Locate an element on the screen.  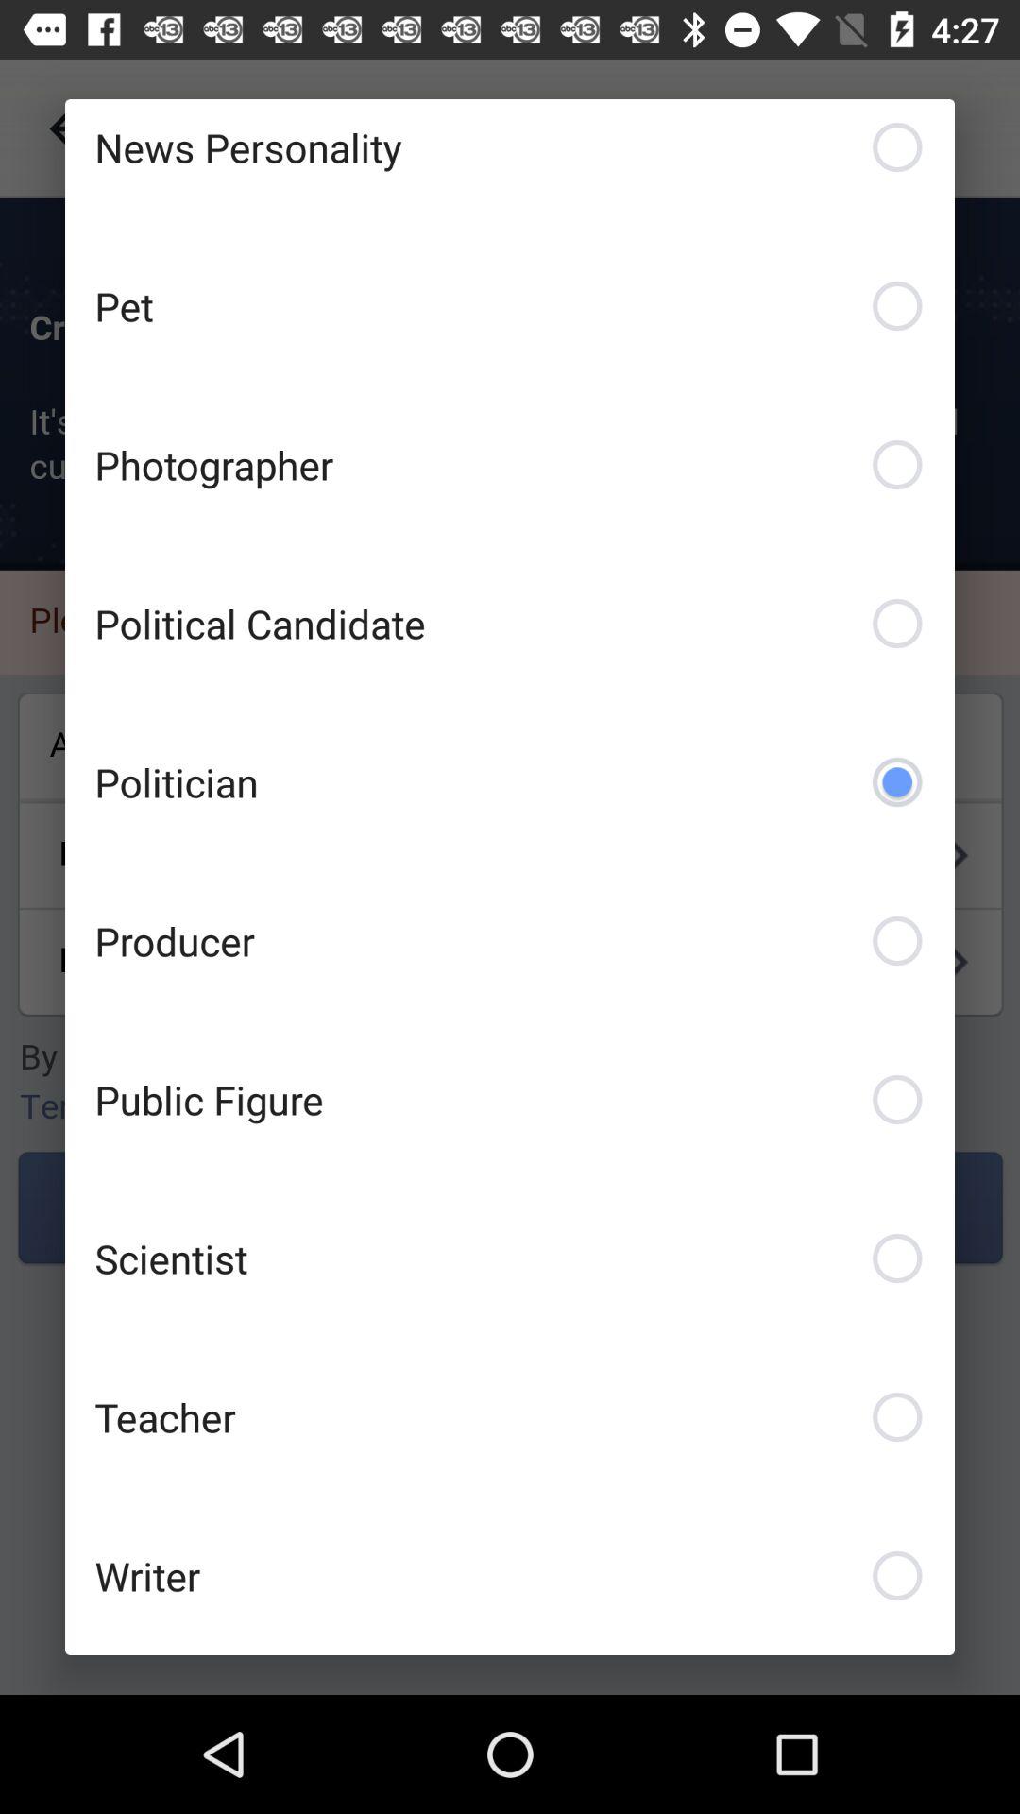
click the item above teacher is located at coordinates (510, 1258).